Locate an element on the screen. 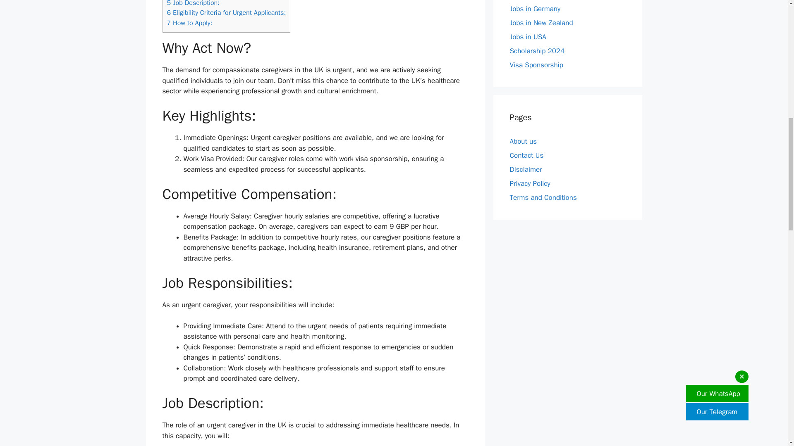 Image resolution: width=794 pixels, height=446 pixels. Jobs in USA is located at coordinates (528, 36).